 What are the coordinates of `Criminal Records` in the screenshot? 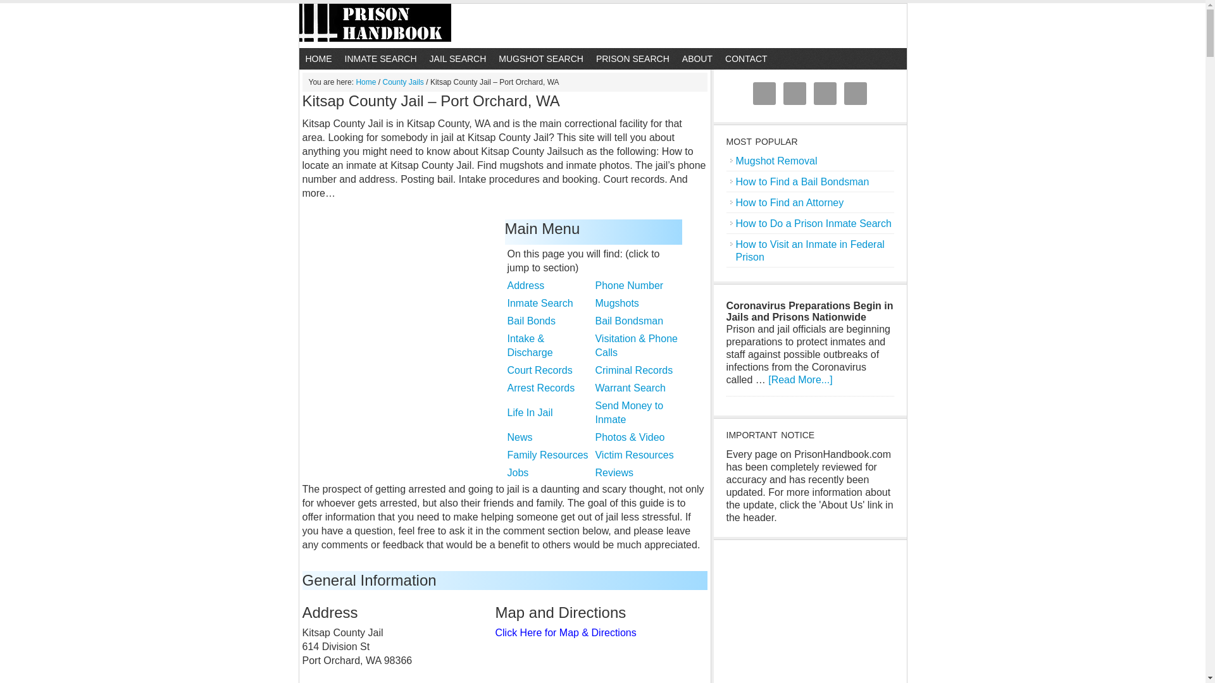 It's located at (634, 370).